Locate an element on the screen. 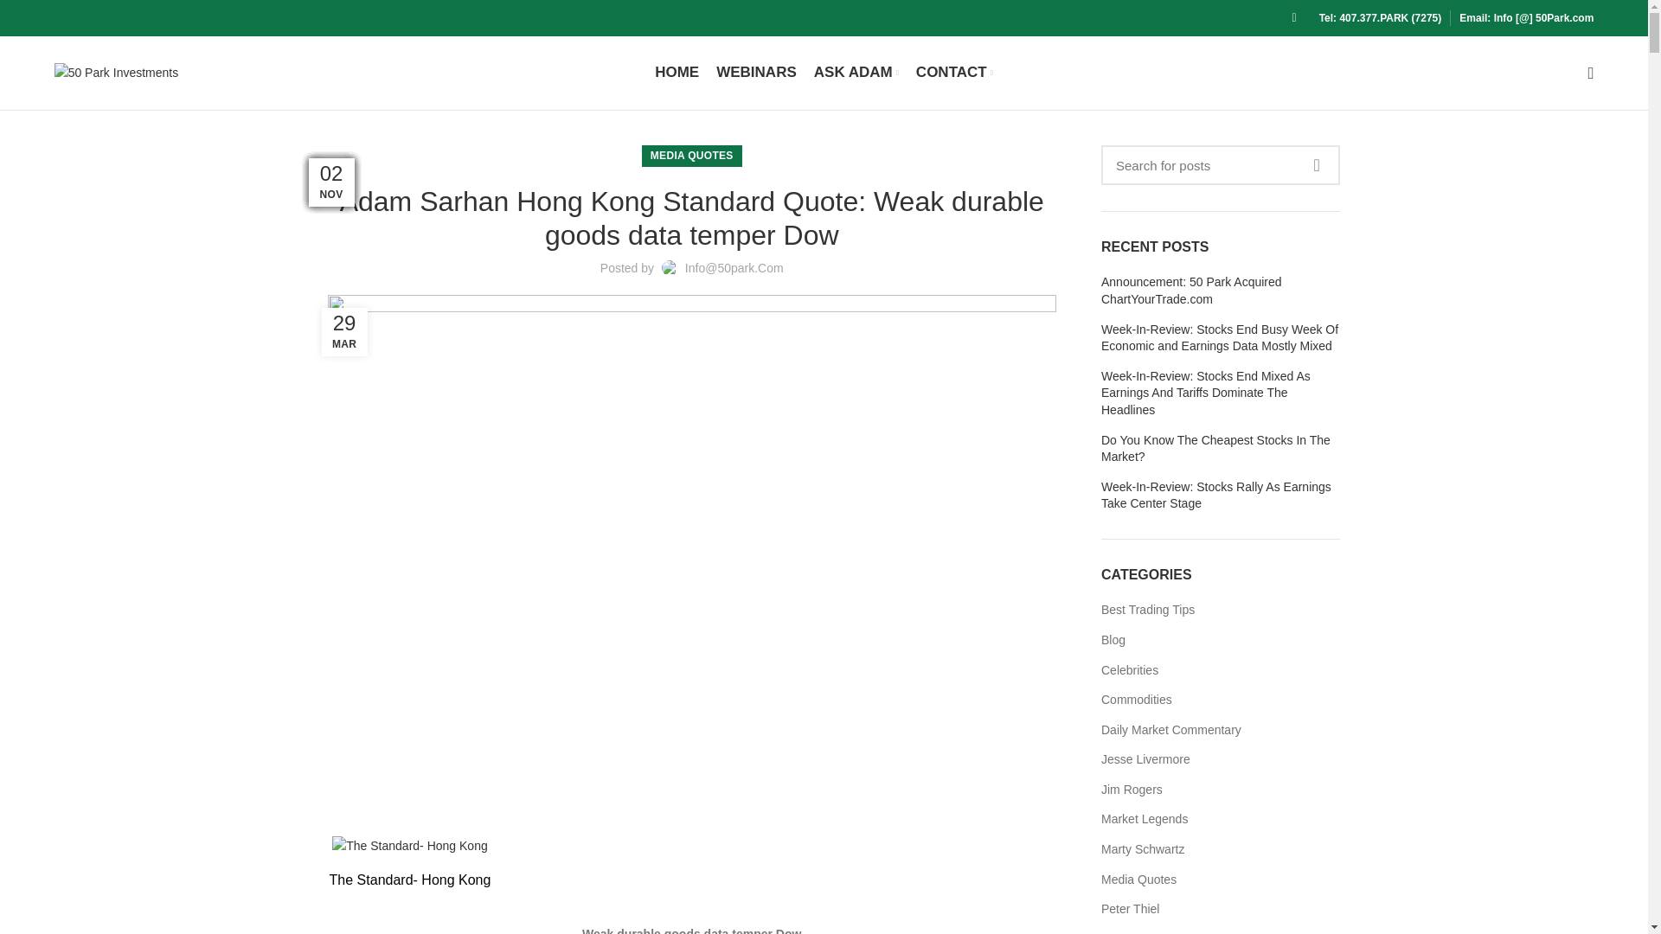 The height and width of the screenshot is (934, 1661). HOME is located at coordinates (677, 72).